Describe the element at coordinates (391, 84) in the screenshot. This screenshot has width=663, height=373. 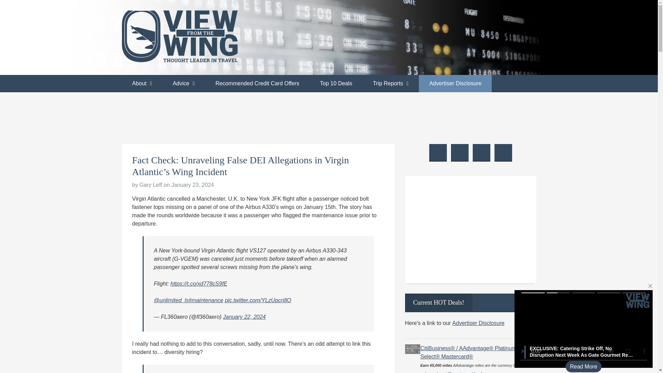
I see `Trip Reports` at that location.